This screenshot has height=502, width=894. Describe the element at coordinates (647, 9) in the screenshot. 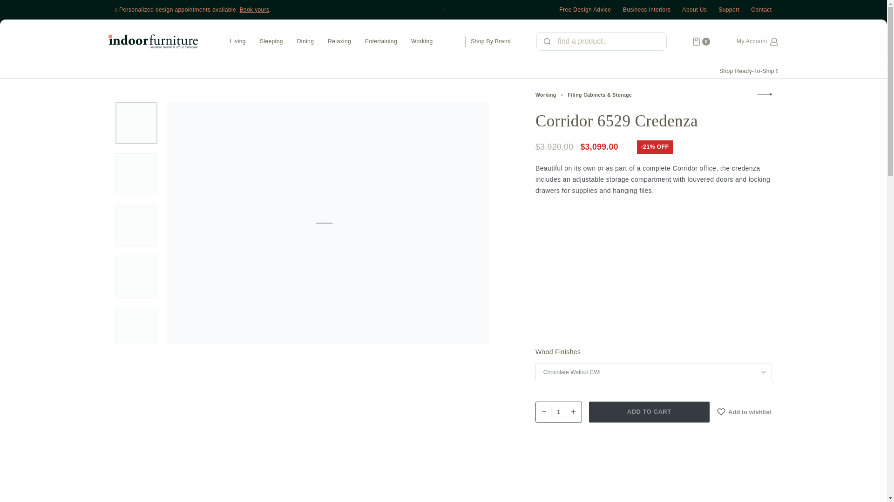

I see `Business Interiors` at that location.